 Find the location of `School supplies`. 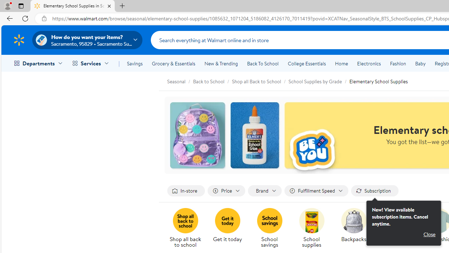

School supplies is located at coordinates (314, 228).